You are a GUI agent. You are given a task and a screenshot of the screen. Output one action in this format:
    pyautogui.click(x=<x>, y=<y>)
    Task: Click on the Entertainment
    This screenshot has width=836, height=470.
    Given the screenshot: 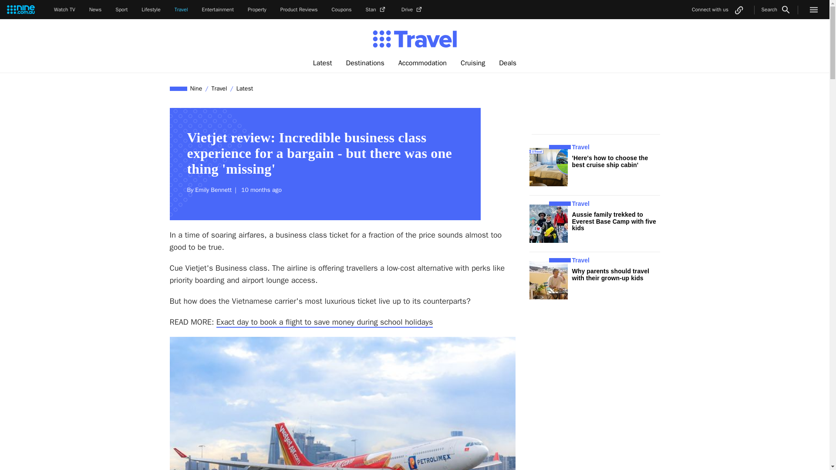 What is the action you would take?
    pyautogui.click(x=218, y=10)
    